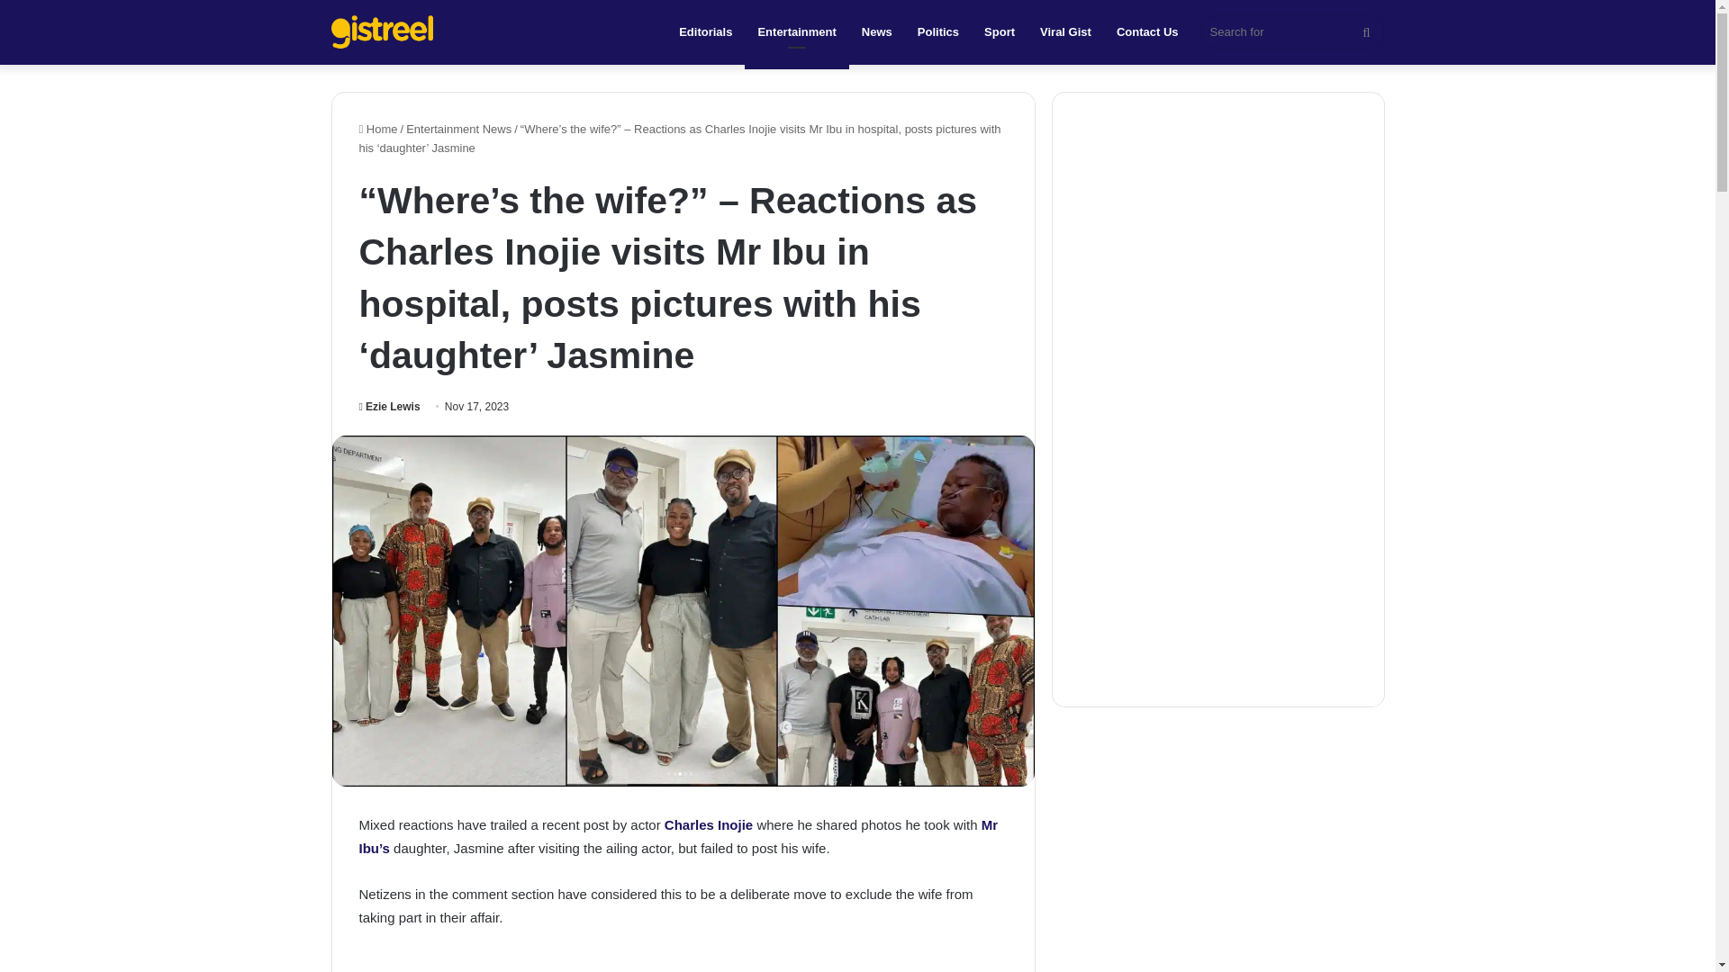 This screenshot has height=972, width=1729. What do you see at coordinates (389, 407) in the screenshot?
I see `Ezie Lewis` at bounding box center [389, 407].